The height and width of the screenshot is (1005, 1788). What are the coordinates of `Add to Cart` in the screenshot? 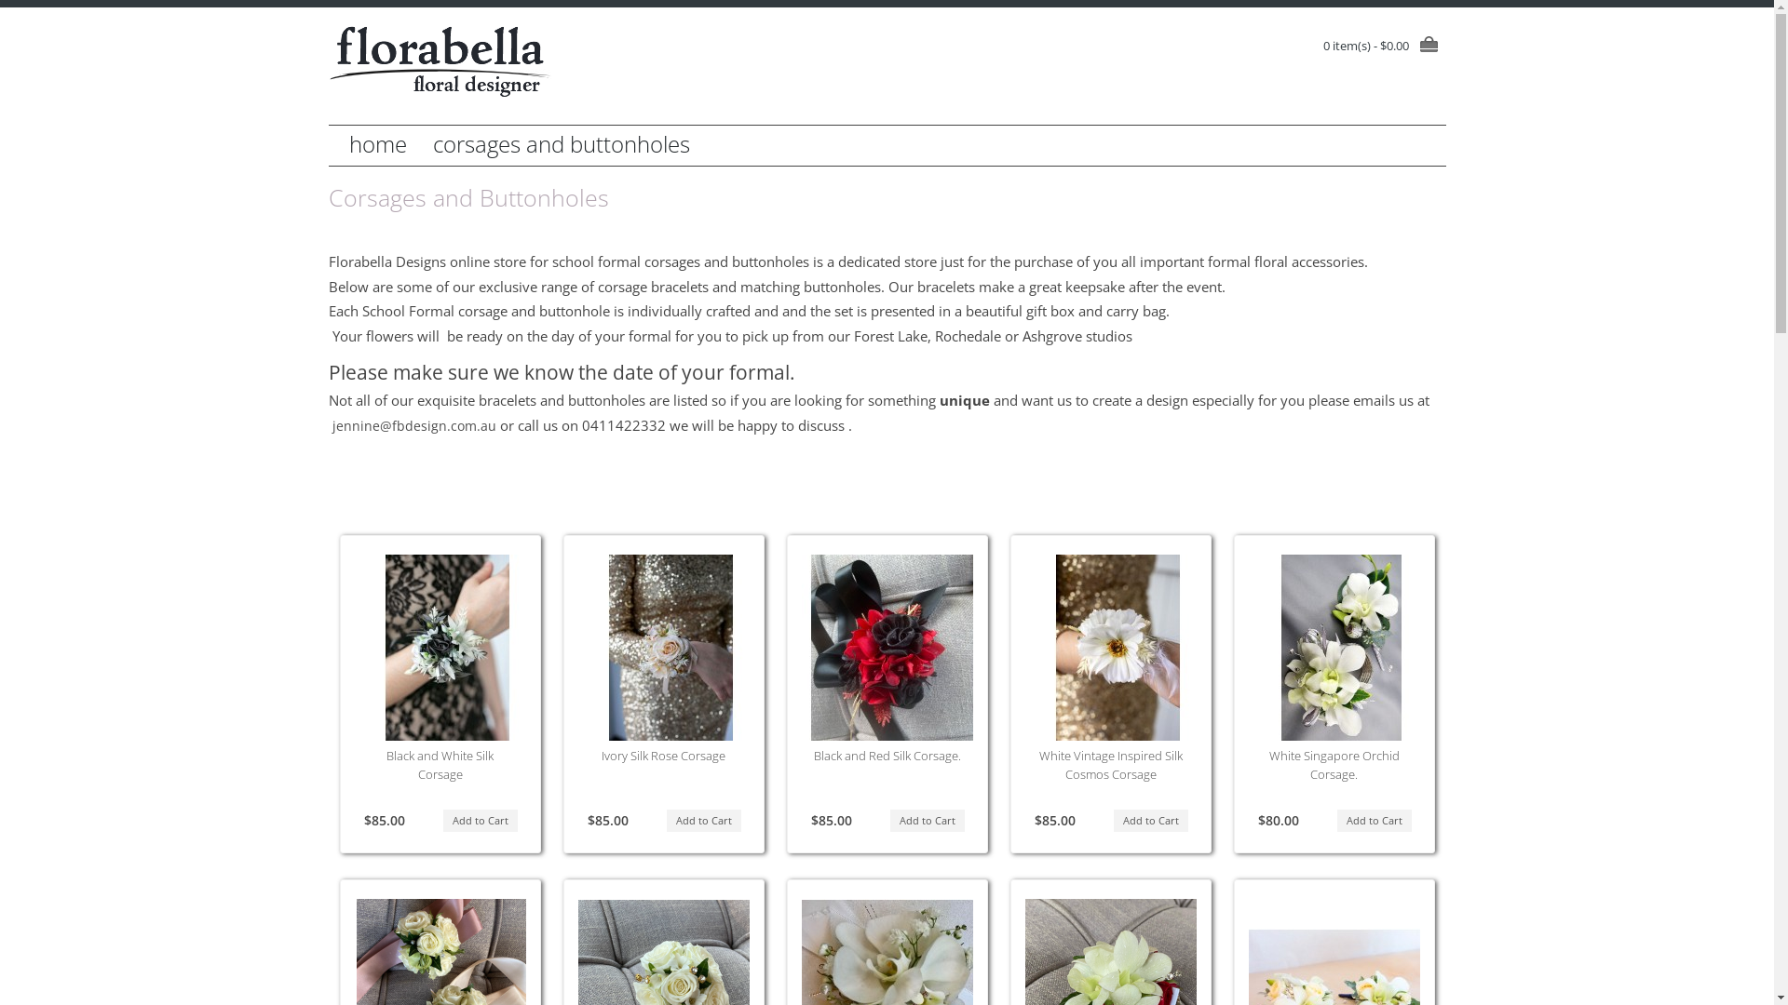 It's located at (704, 821).